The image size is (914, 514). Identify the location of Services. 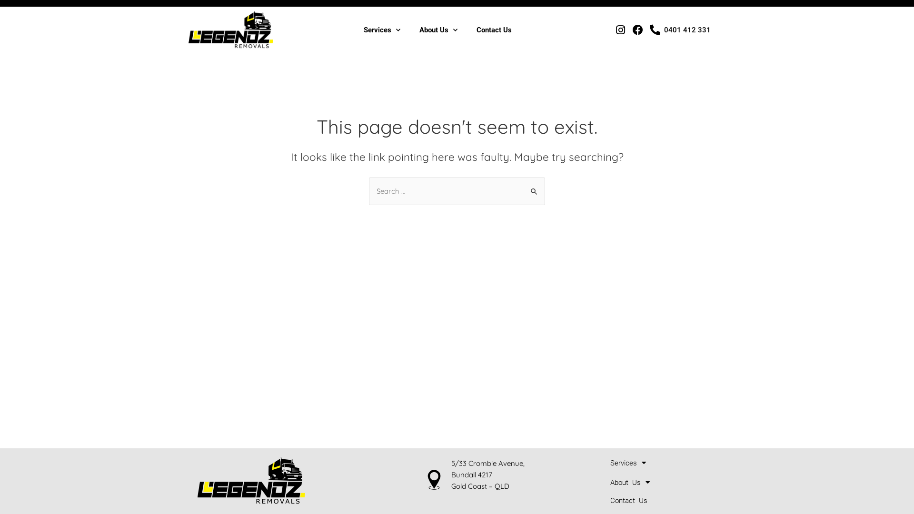
(382, 30).